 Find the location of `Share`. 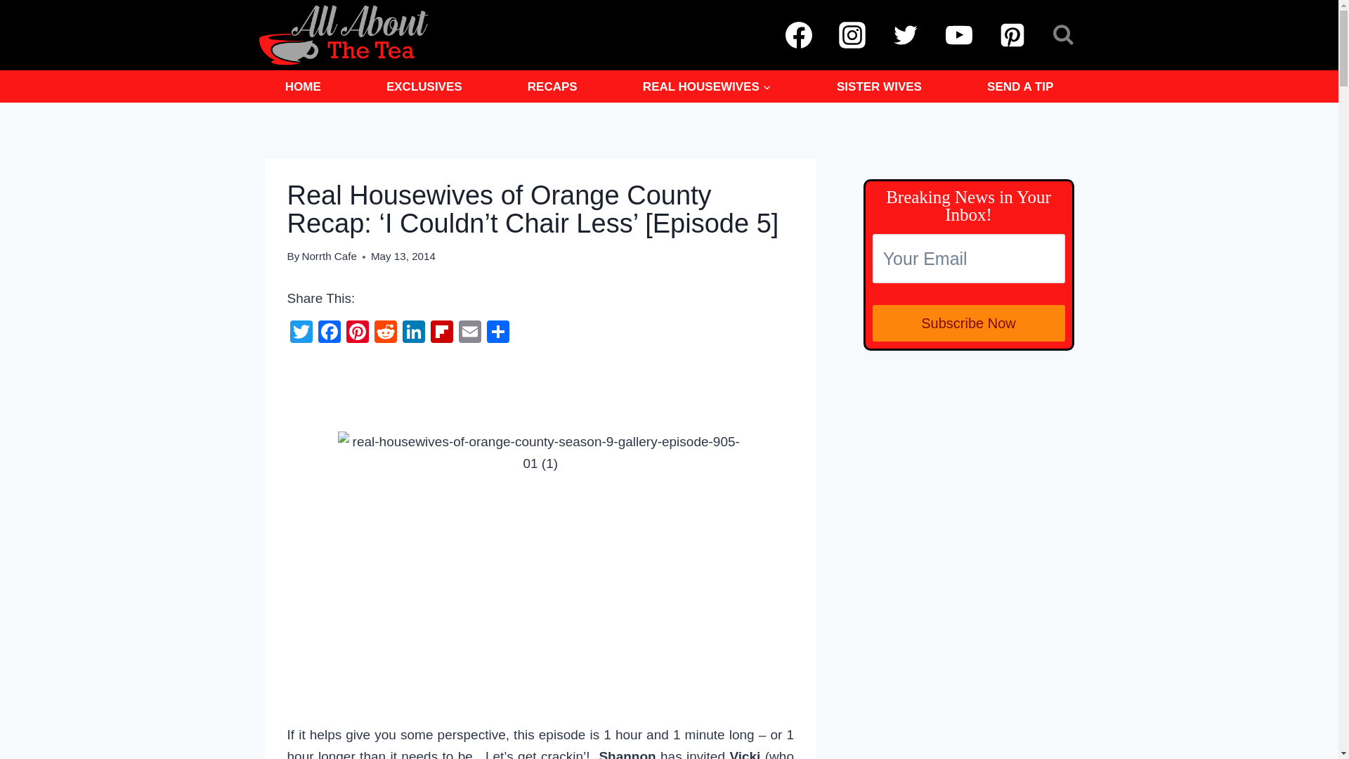

Share is located at coordinates (497, 333).